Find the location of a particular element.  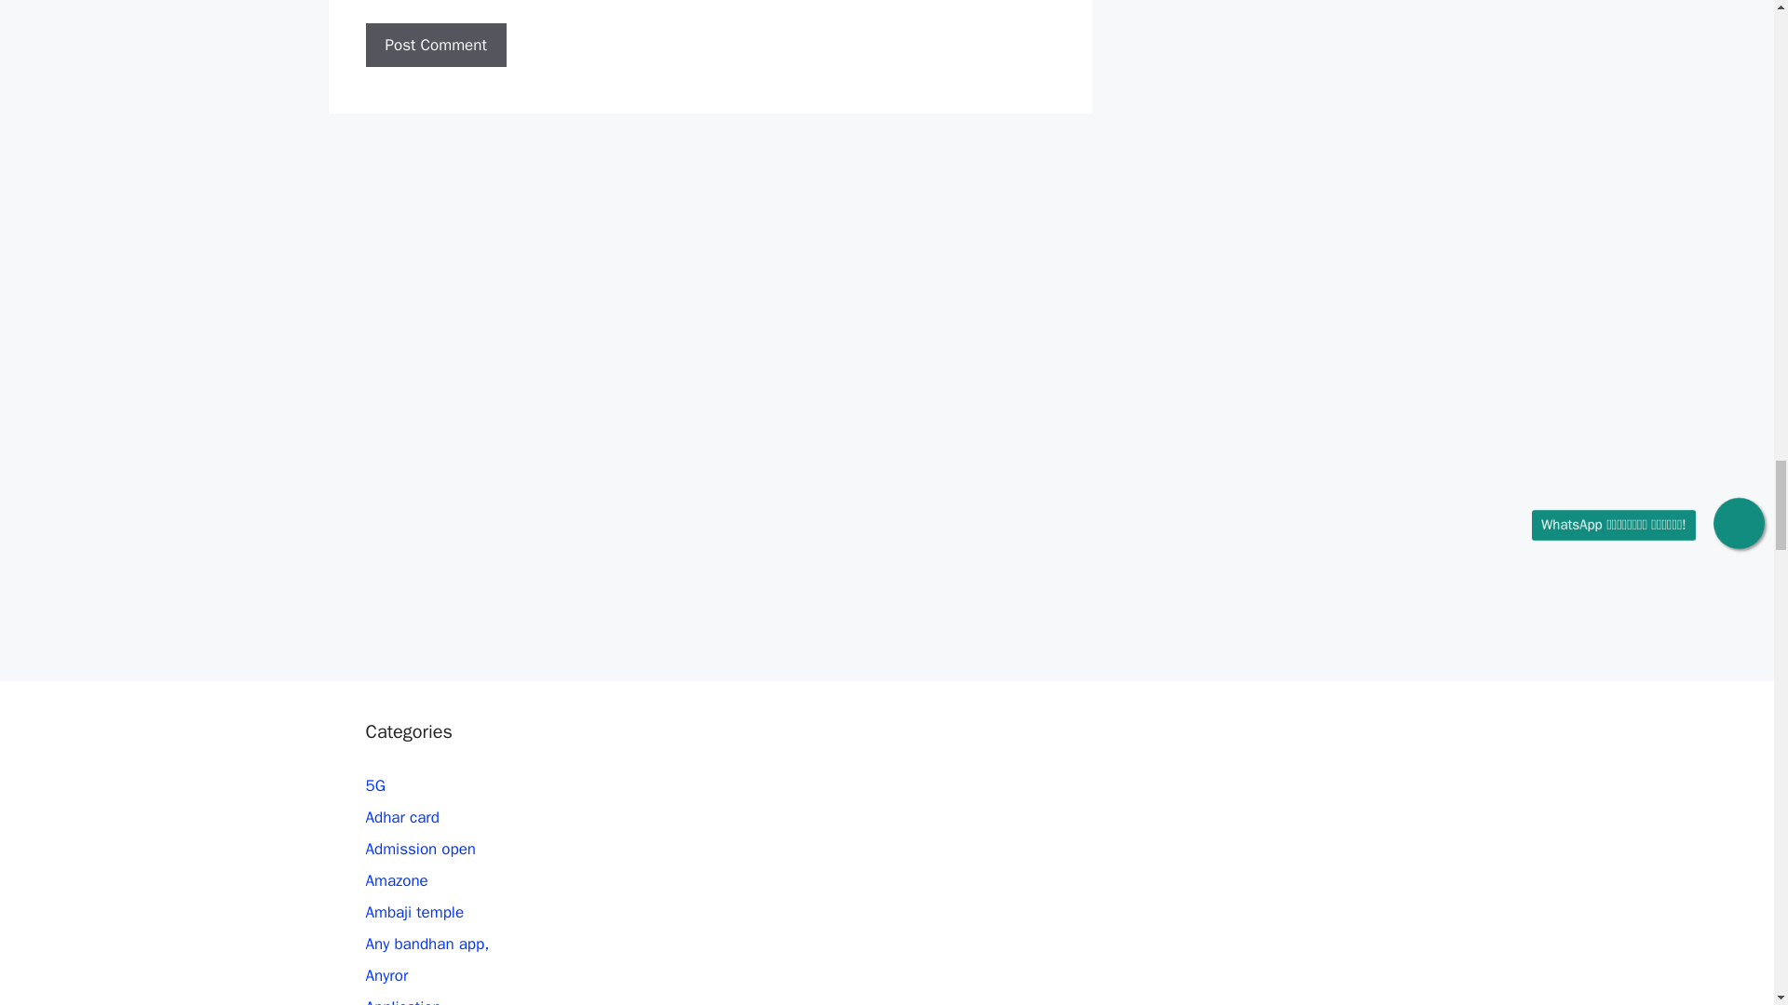

Ambaji temple is located at coordinates (413, 912).